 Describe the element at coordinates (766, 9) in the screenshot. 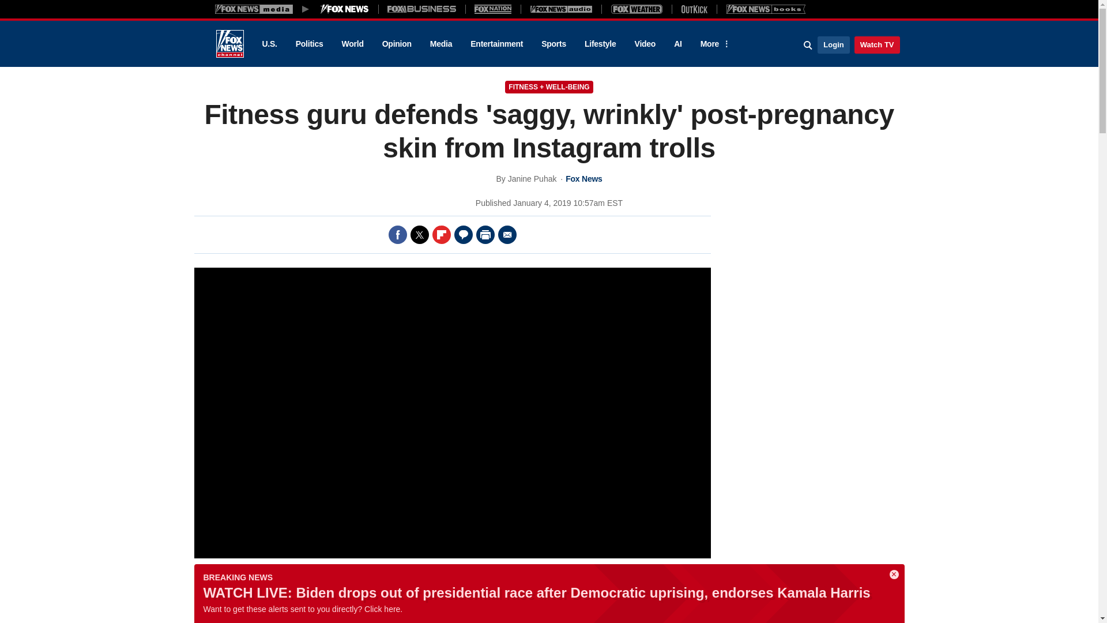

I see `Books` at that location.